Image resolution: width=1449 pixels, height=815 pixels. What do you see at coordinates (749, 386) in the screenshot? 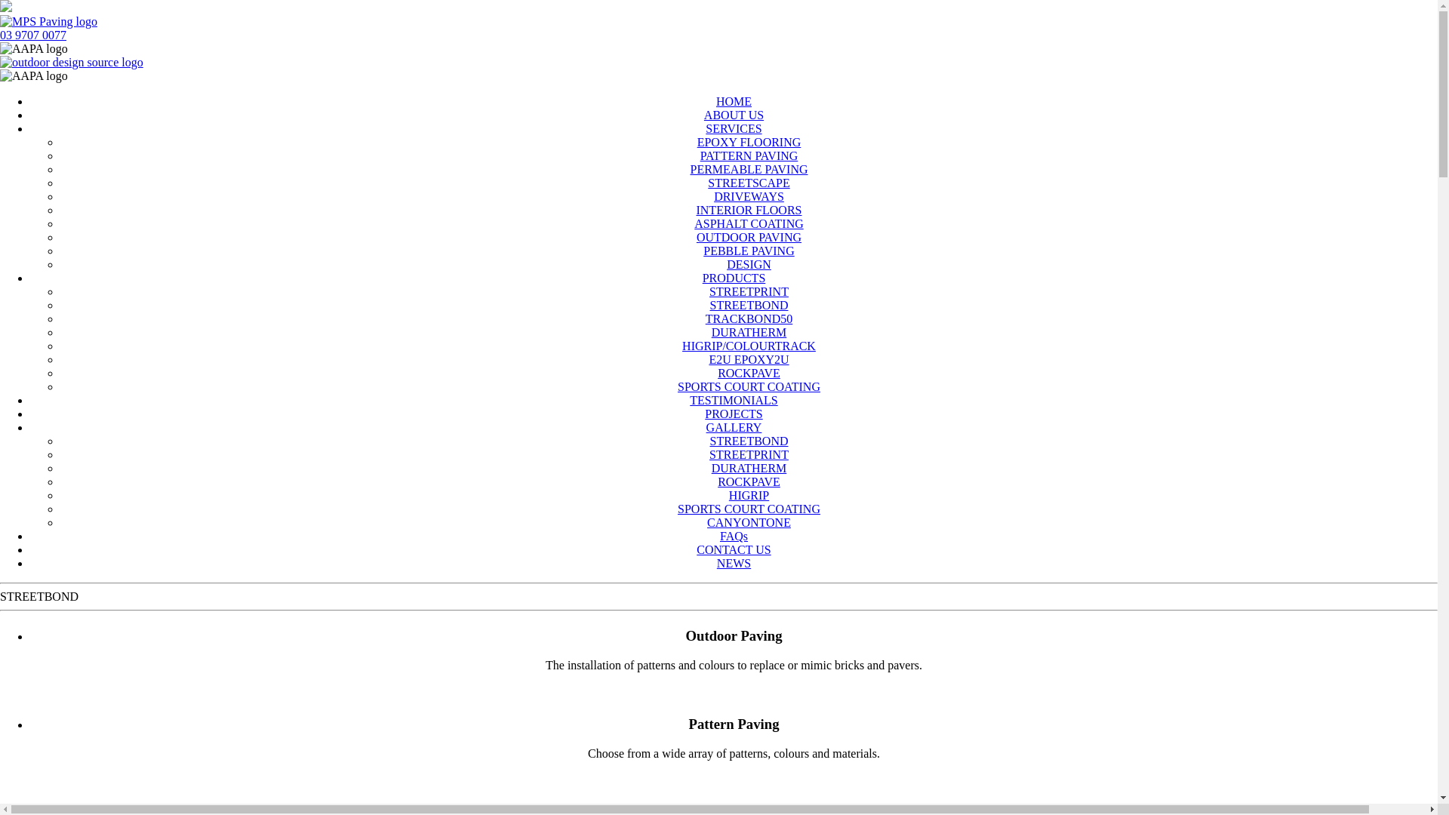
I see `SPORTS COURT COATING` at bounding box center [749, 386].